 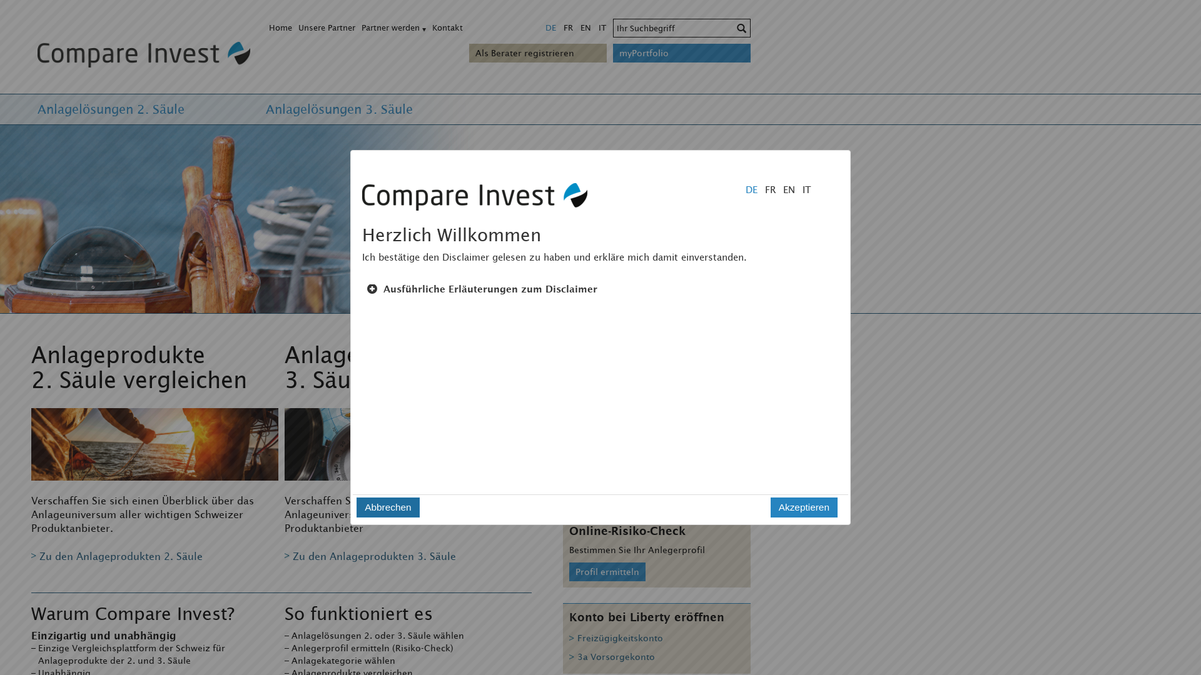 What do you see at coordinates (767, 189) in the screenshot?
I see `FR` at bounding box center [767, 189].